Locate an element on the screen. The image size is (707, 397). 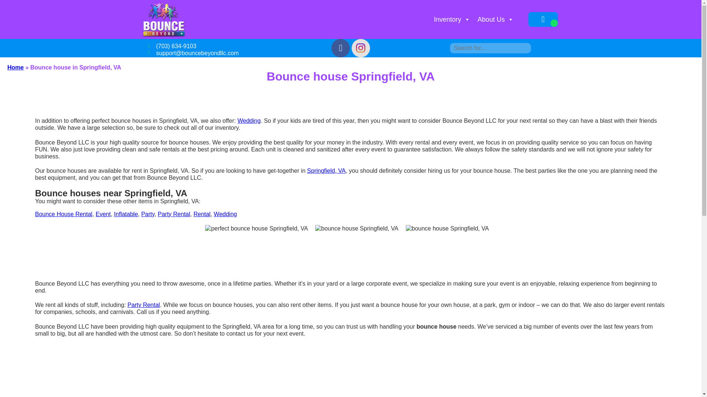
Home is located at coordinates (15, 67).